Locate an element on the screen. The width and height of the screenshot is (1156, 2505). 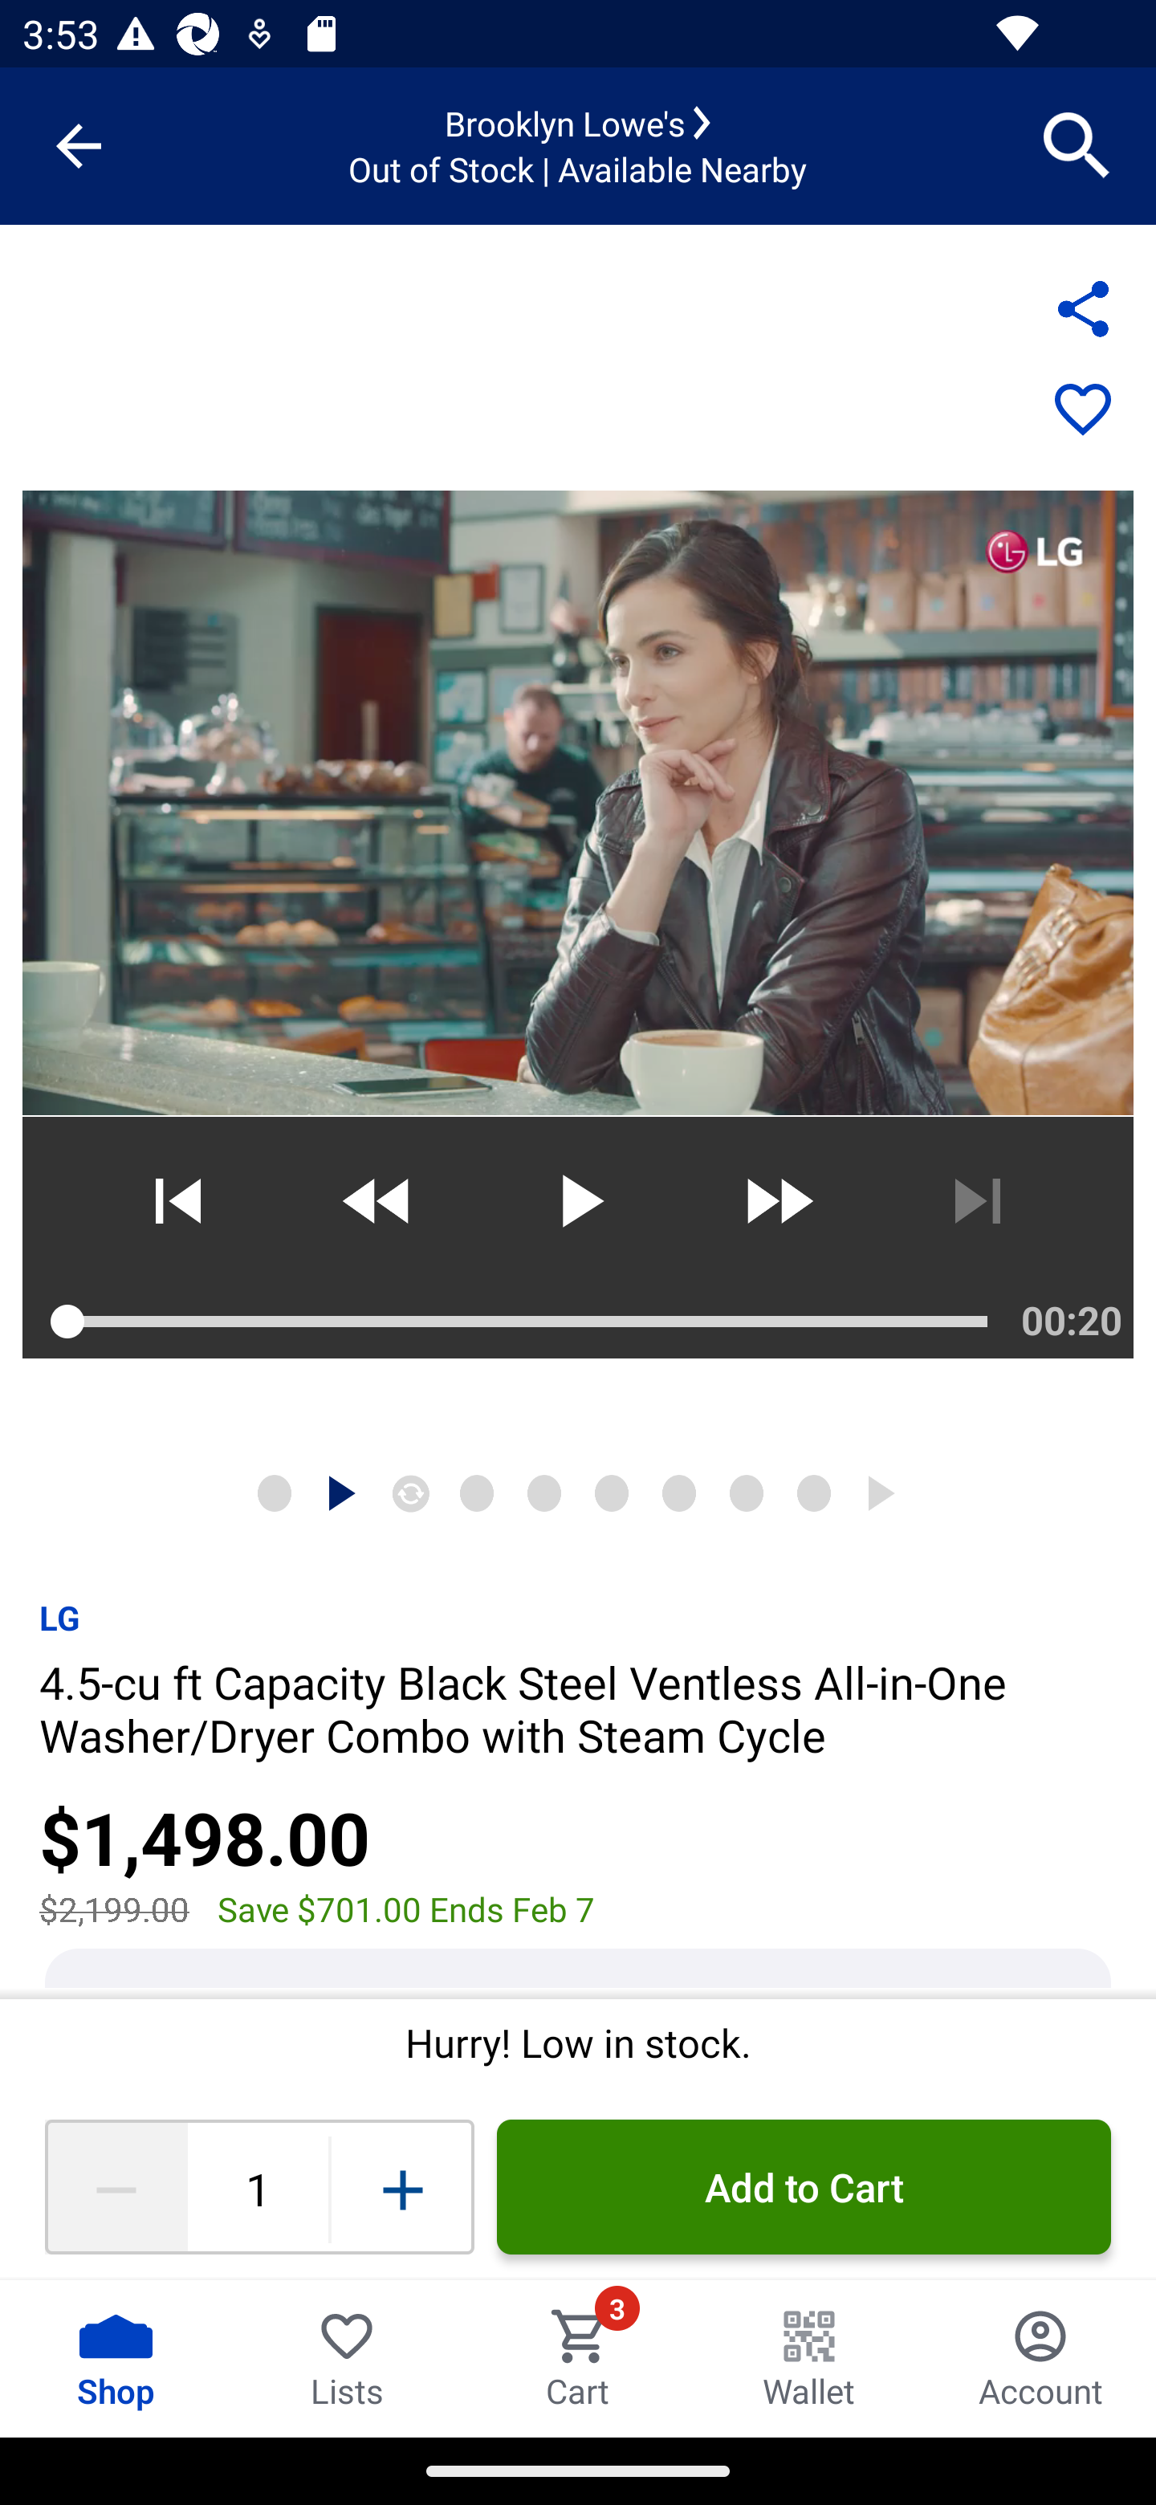
Cart Cart 3 is located at coordinates (578, 2358).